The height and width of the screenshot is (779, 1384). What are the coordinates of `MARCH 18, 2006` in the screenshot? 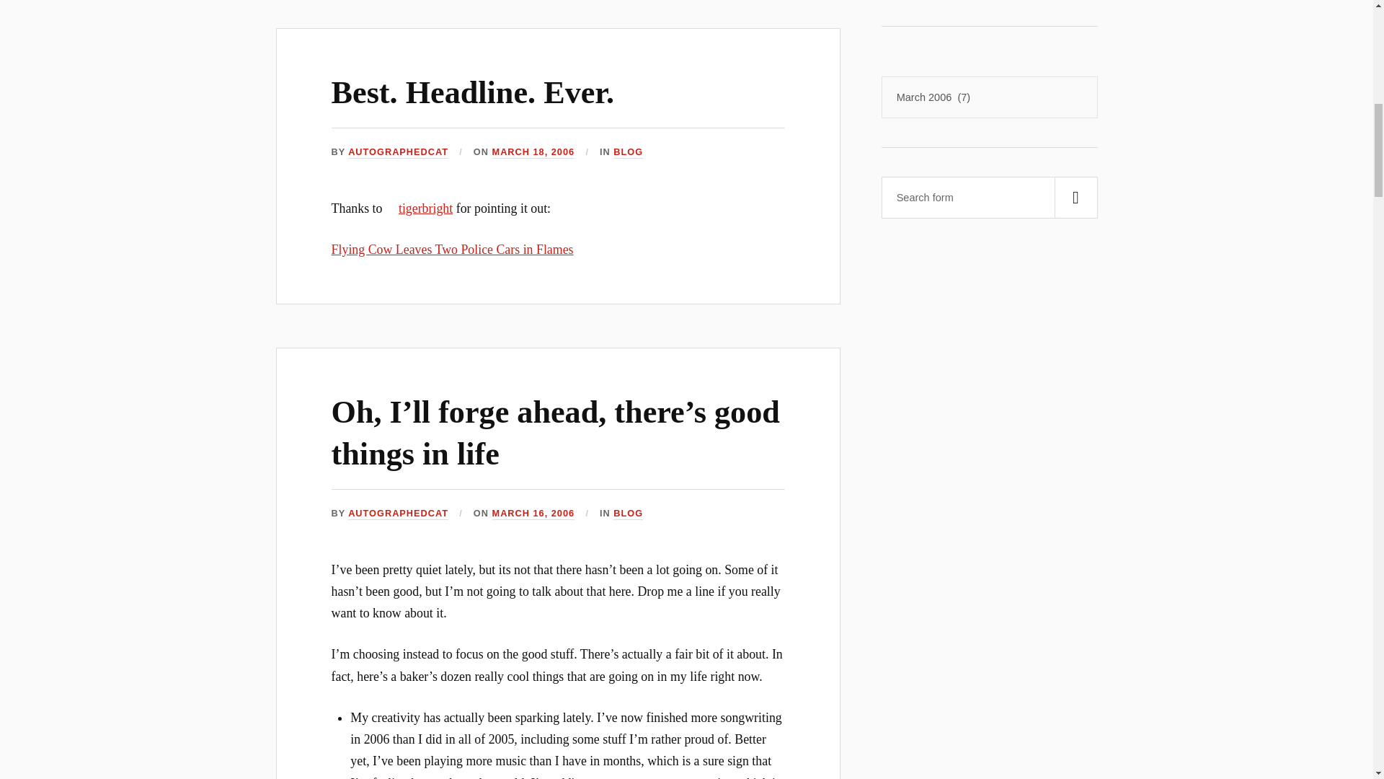 It's located at (533, 153).